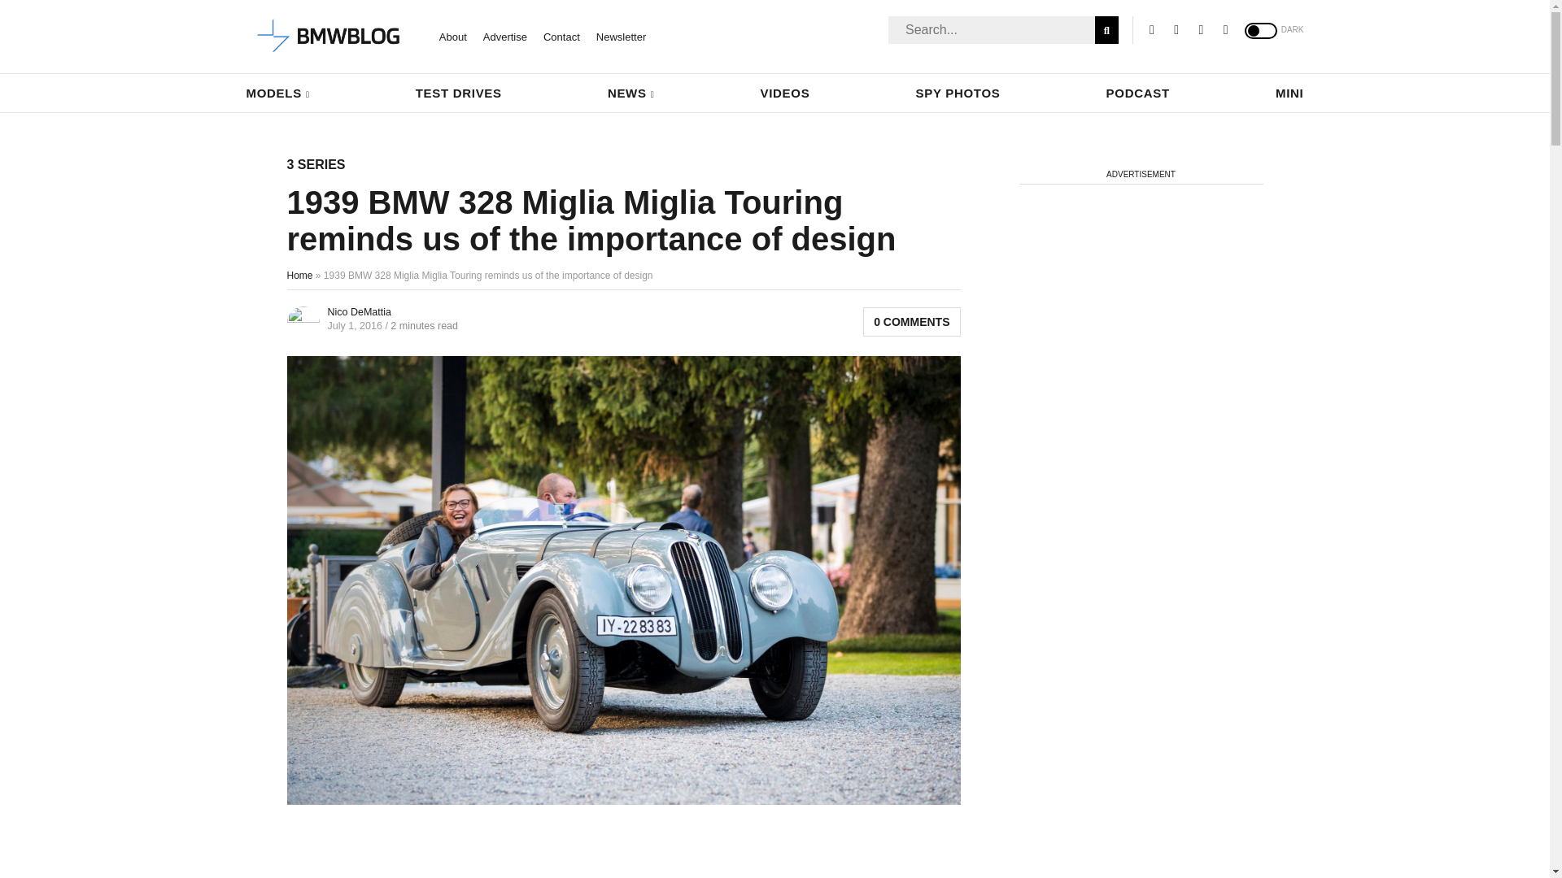 This screenshot has width=1562, height=878. I want to click on Advertise, so click(504, 36).